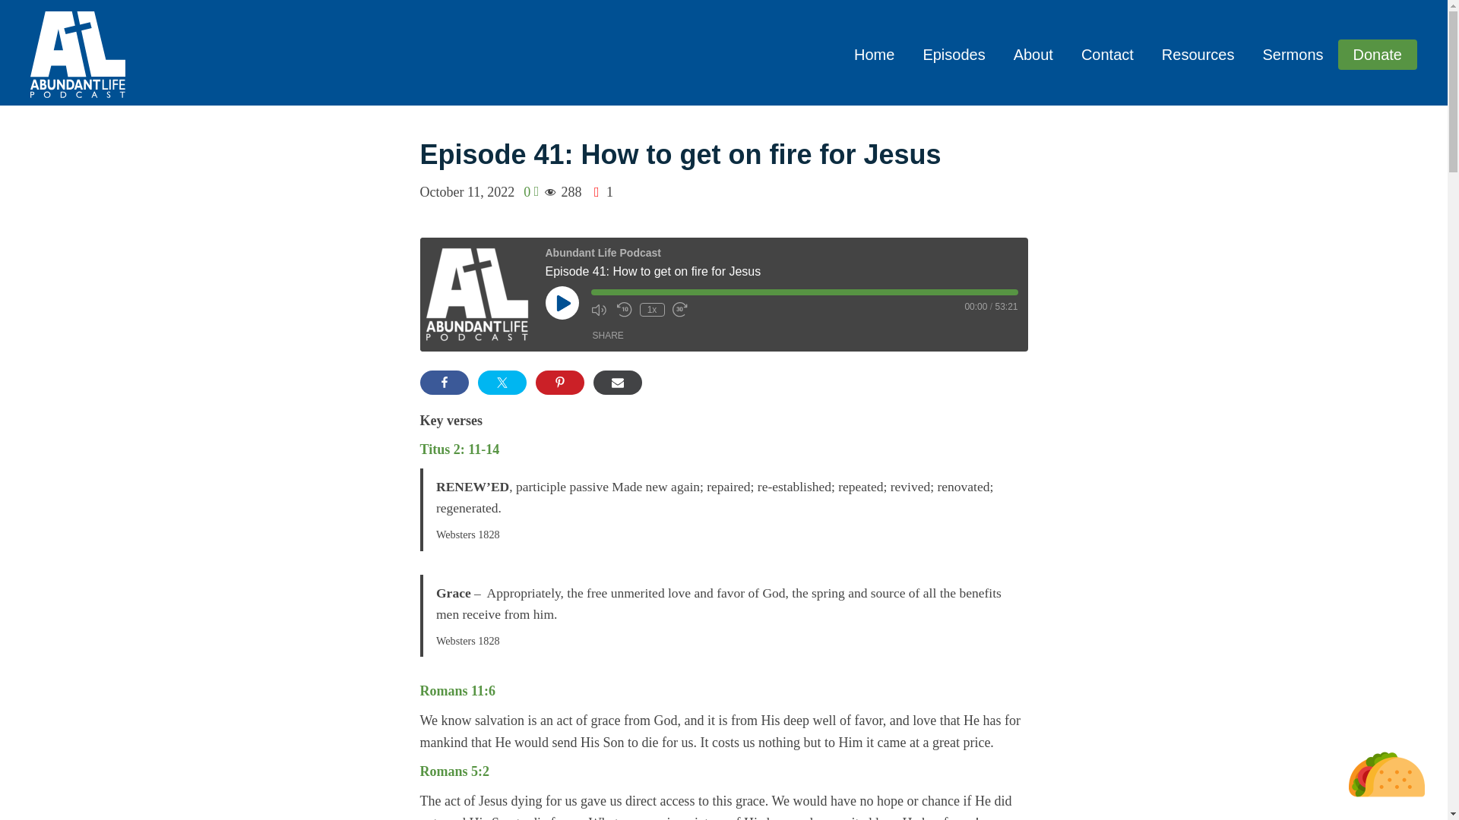  I want to click on Romans 5:2, so click(454, 771).